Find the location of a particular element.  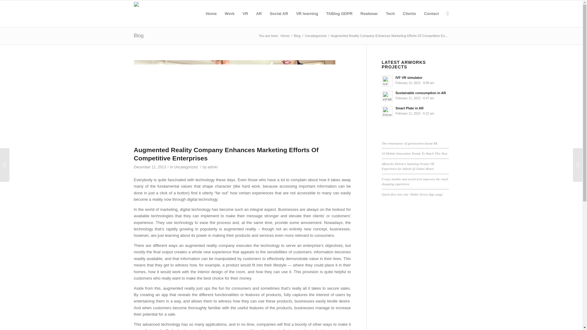

admin is located at coordinates (213, 167).